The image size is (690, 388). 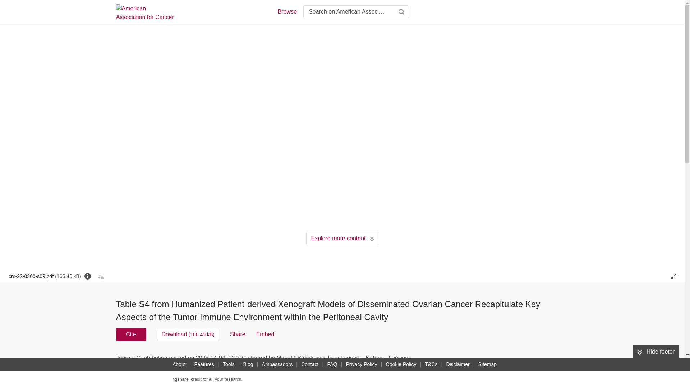 What do you see at coordinates (287, 11) in the screenshot?
I see `Browse` at bounding box center [287, 11].